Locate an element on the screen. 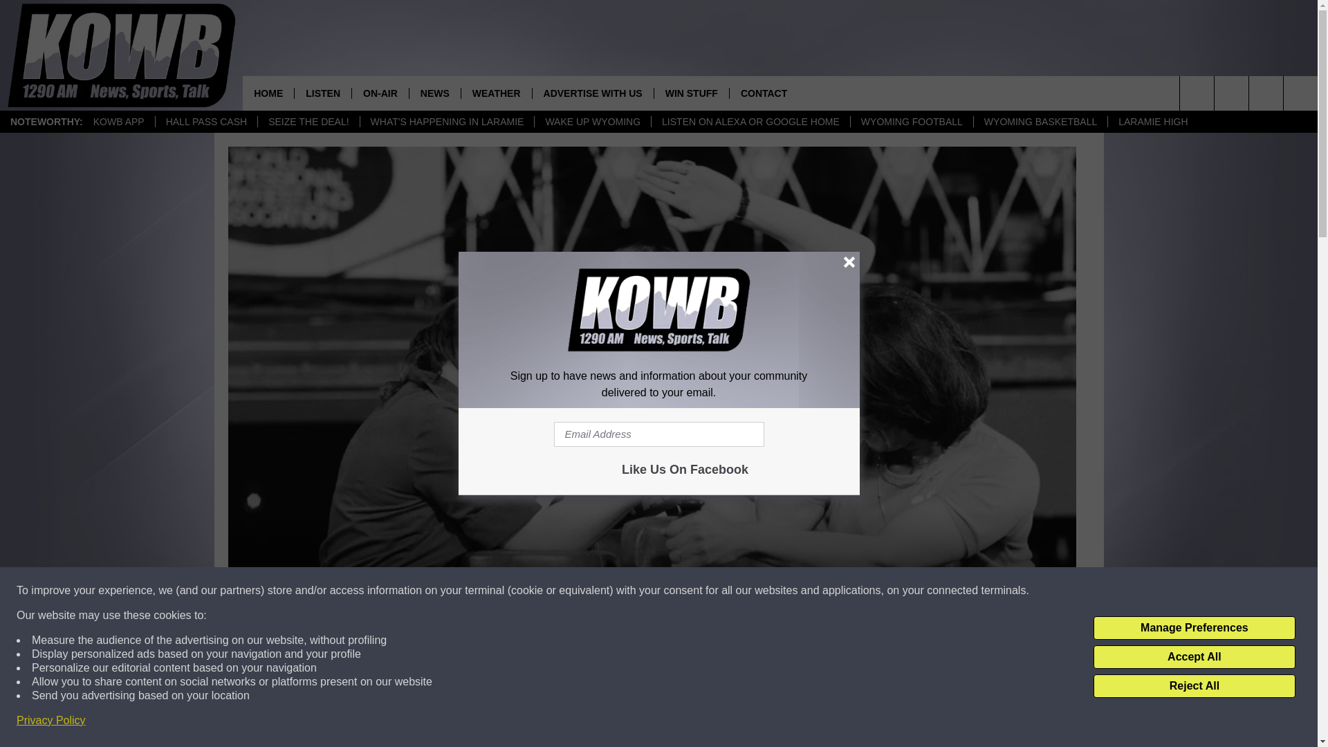  WYOMING BASKETBALL is located at coordinates (1040, 122).